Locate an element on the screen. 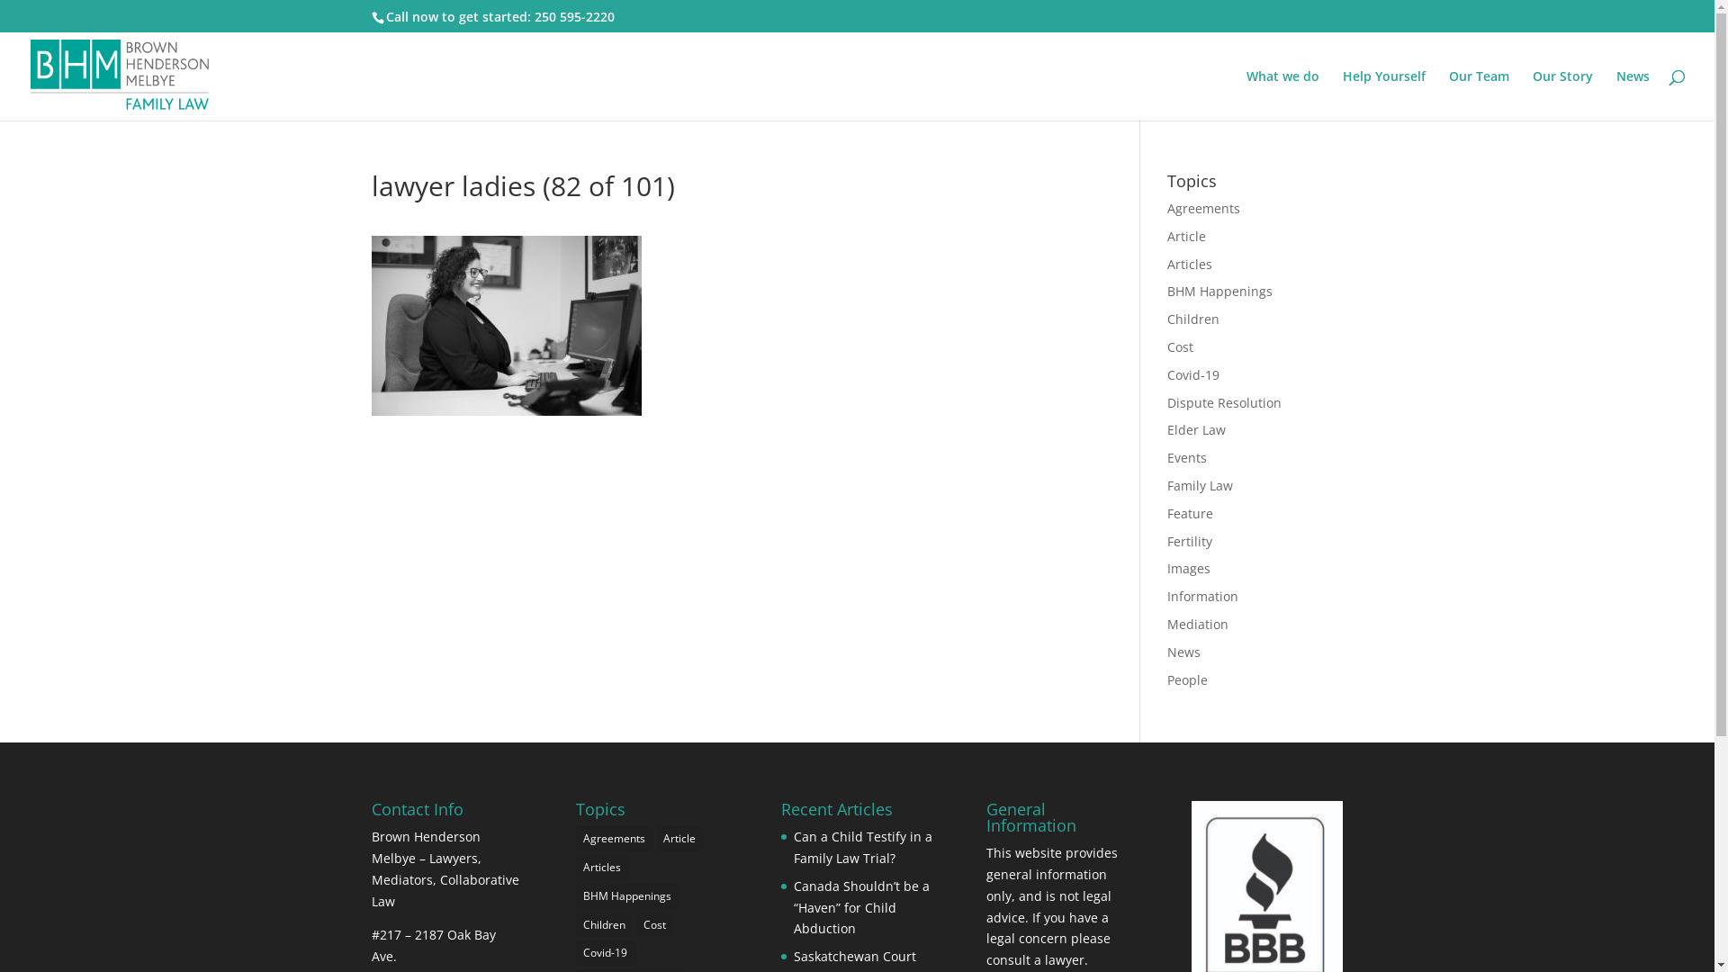  Our Team is located at coordinates (1480, 95).